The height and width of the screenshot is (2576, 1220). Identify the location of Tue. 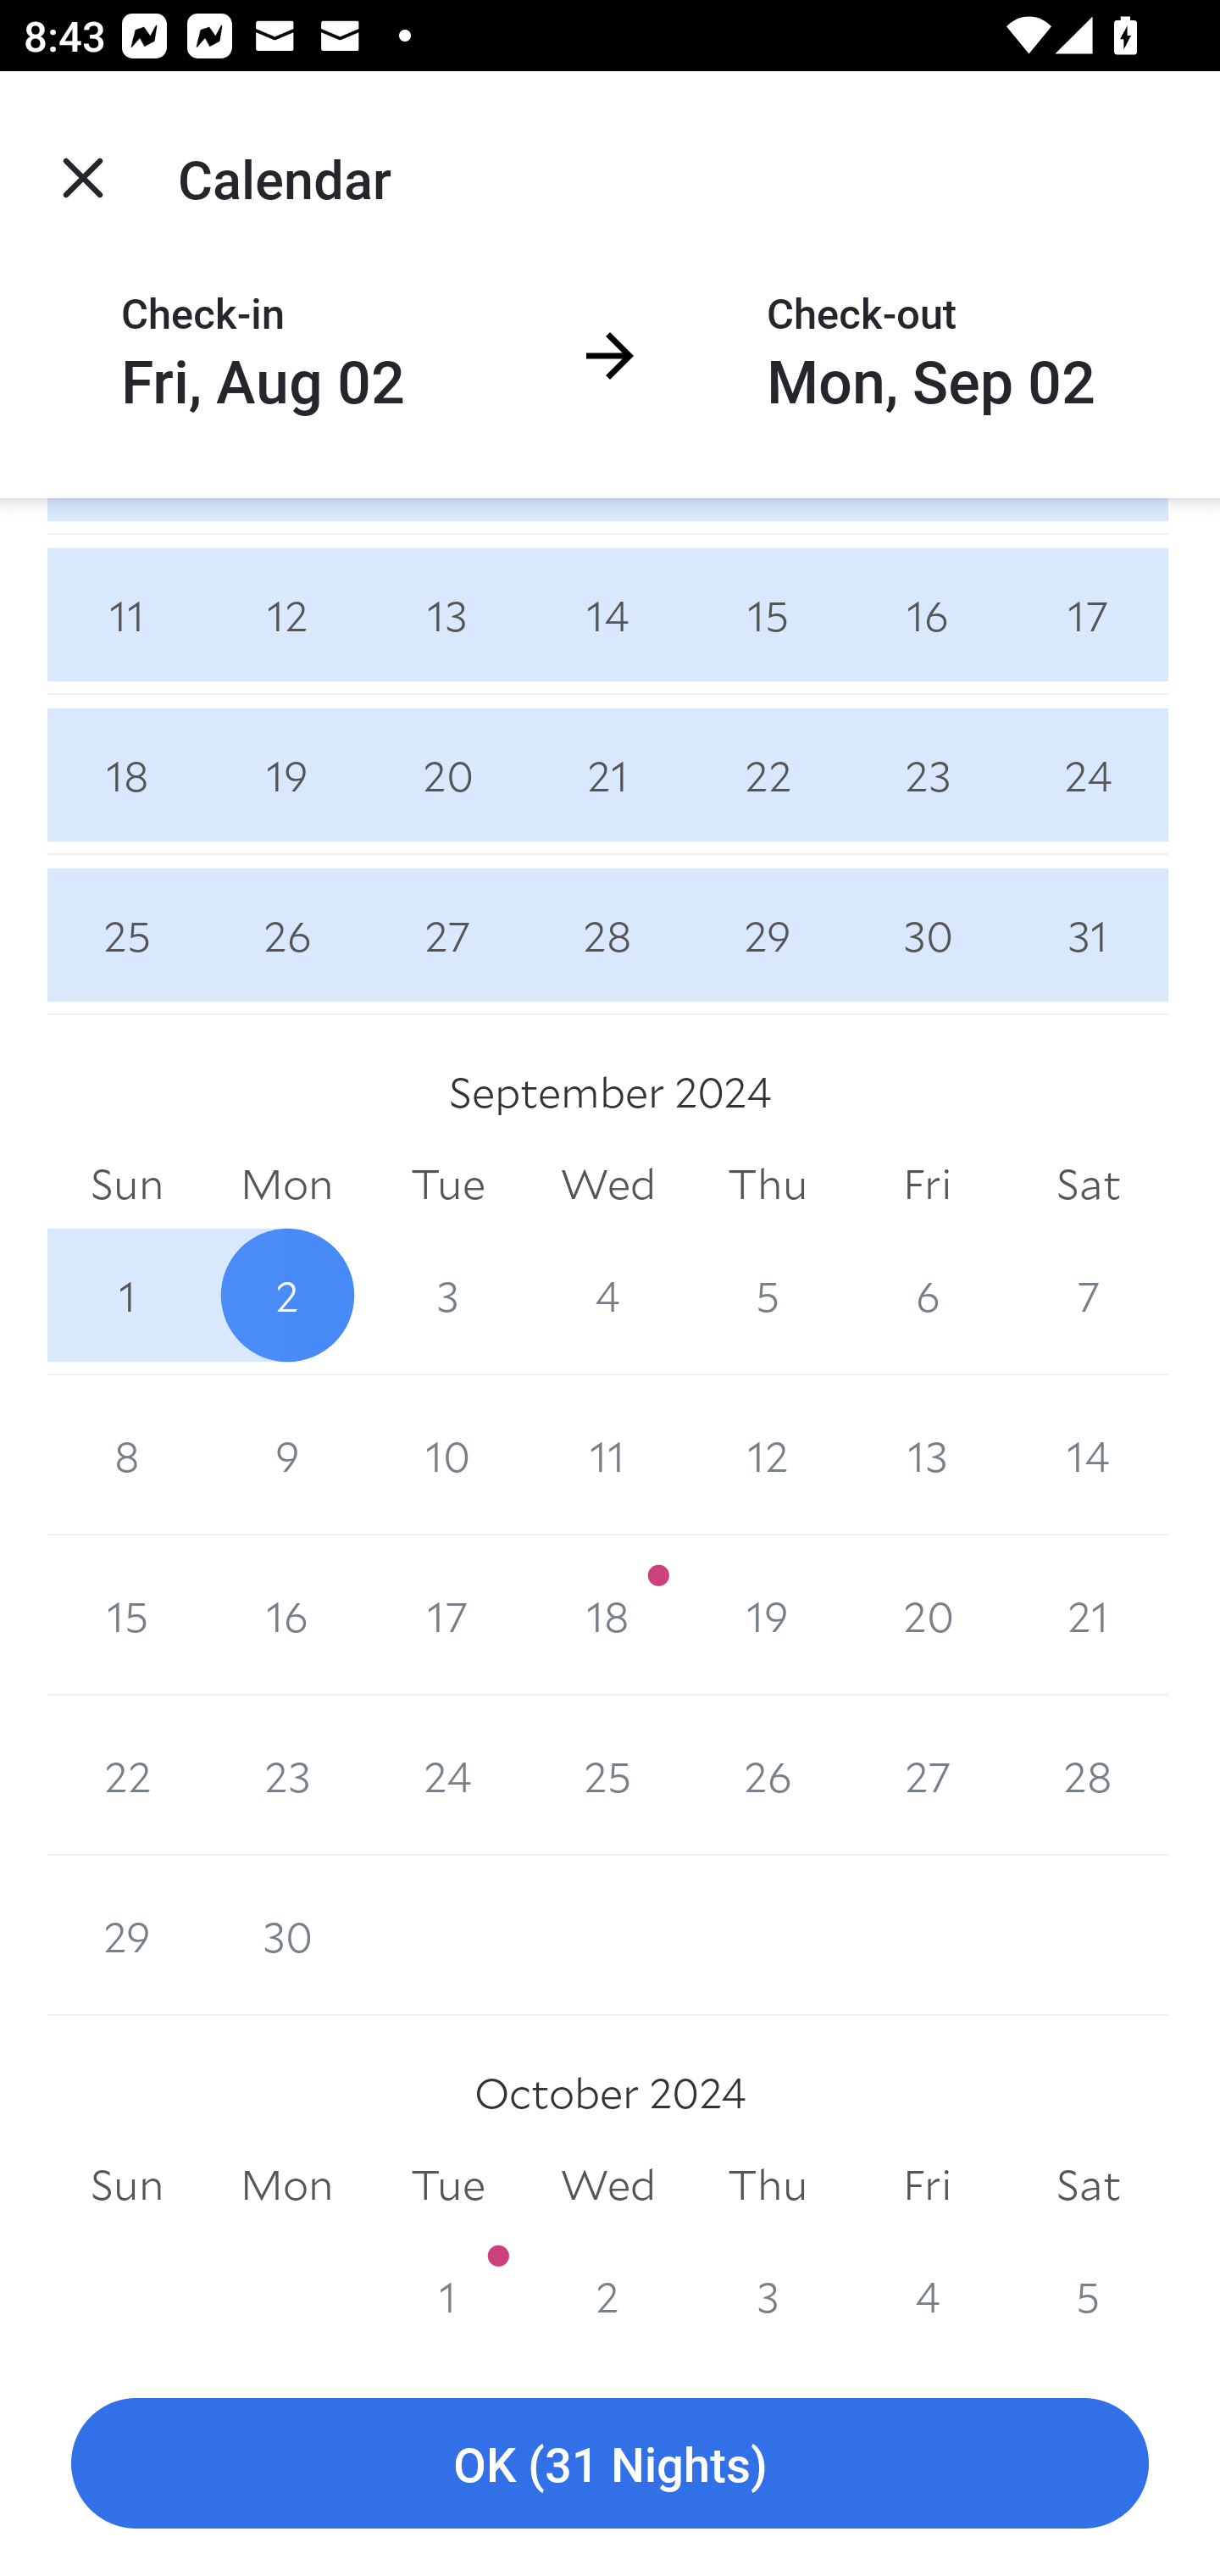
(447, 1185).